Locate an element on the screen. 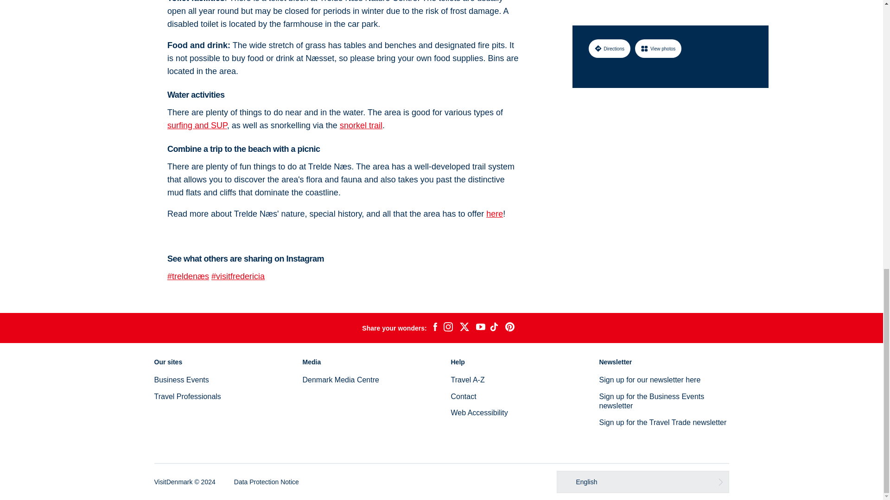  Data Protection Notice is located at coordinates (266, 481).